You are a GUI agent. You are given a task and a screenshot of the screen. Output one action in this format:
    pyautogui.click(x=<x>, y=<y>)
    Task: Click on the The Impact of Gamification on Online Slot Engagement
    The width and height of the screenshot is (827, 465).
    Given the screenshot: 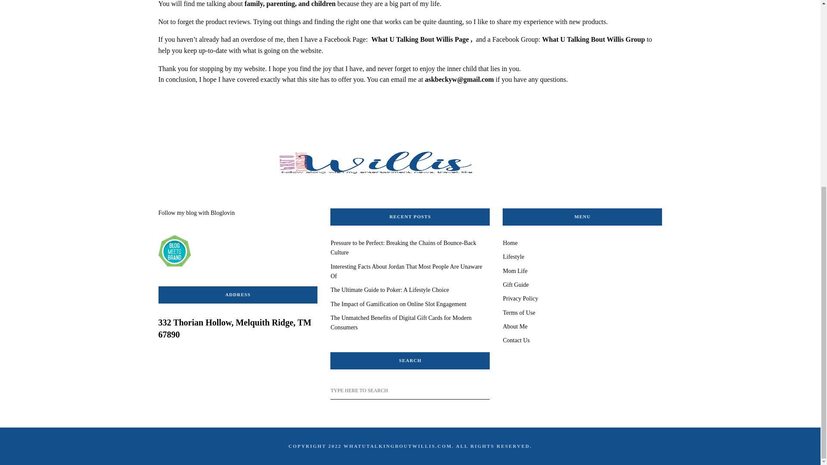 What is the action you would take?
    pyautogui.click(x=398, y=304)
    